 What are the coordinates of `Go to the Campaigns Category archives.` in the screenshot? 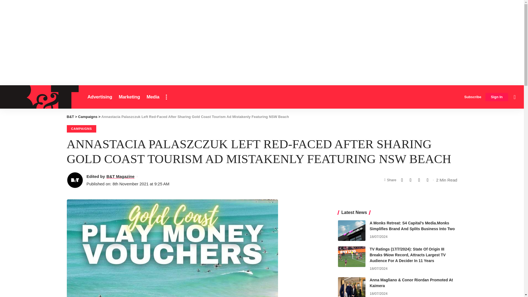 It's located at (87, 117).